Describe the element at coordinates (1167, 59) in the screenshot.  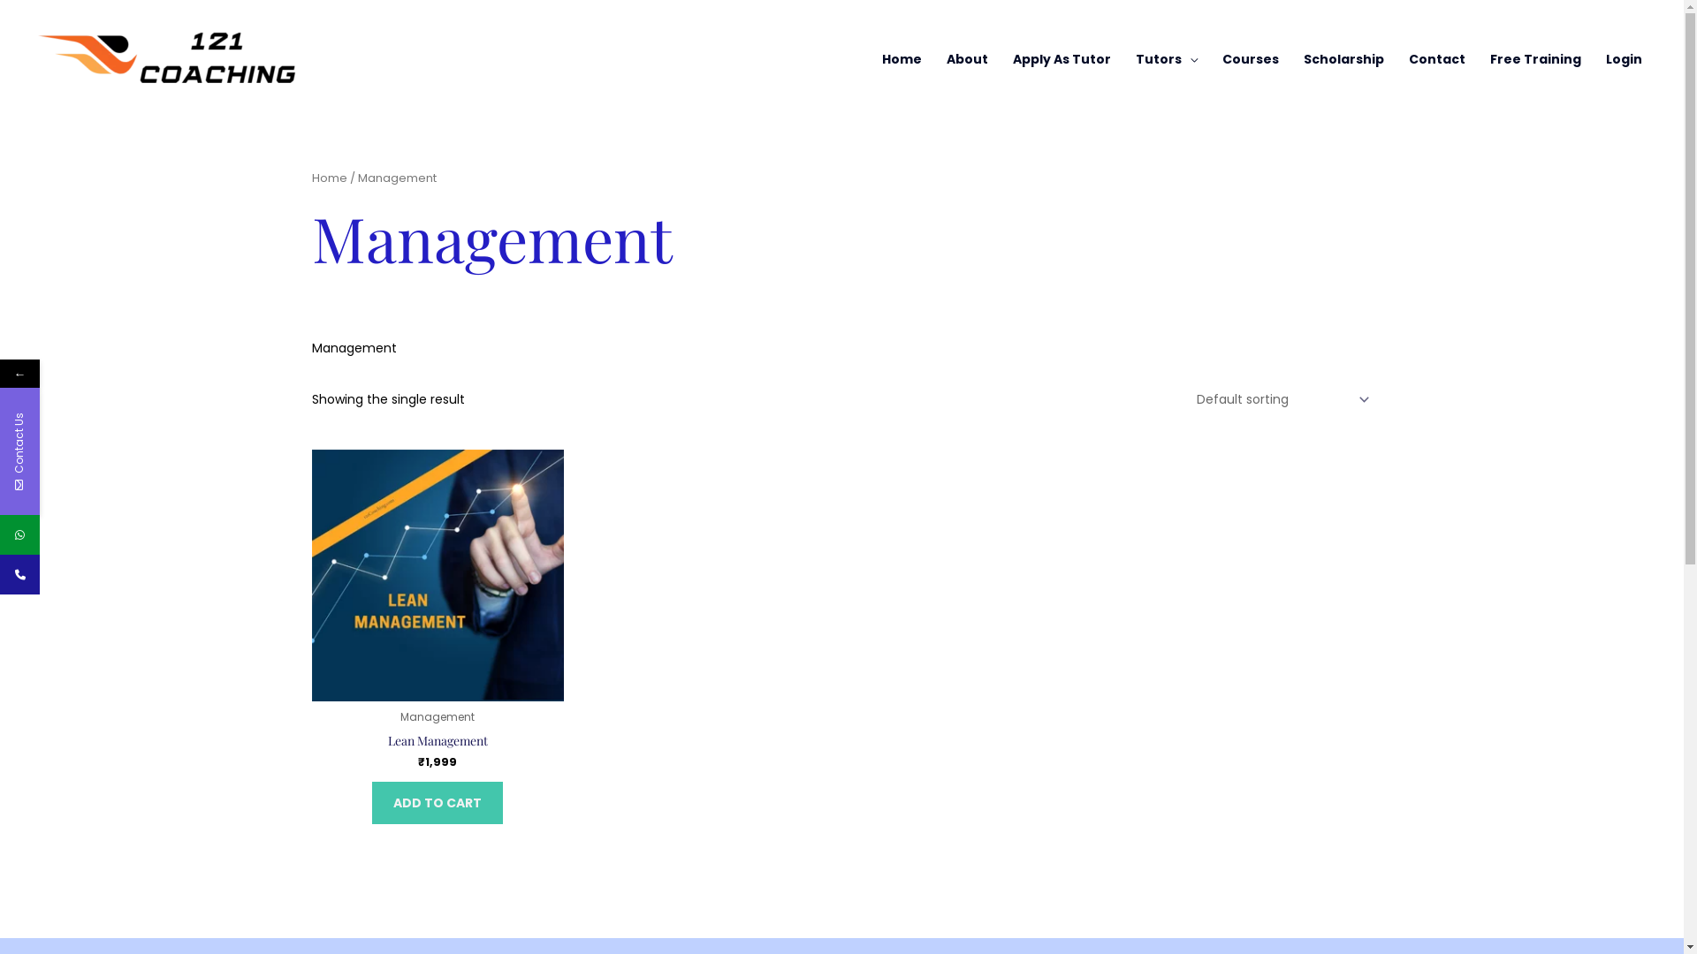
I see `Tutors` at that location.